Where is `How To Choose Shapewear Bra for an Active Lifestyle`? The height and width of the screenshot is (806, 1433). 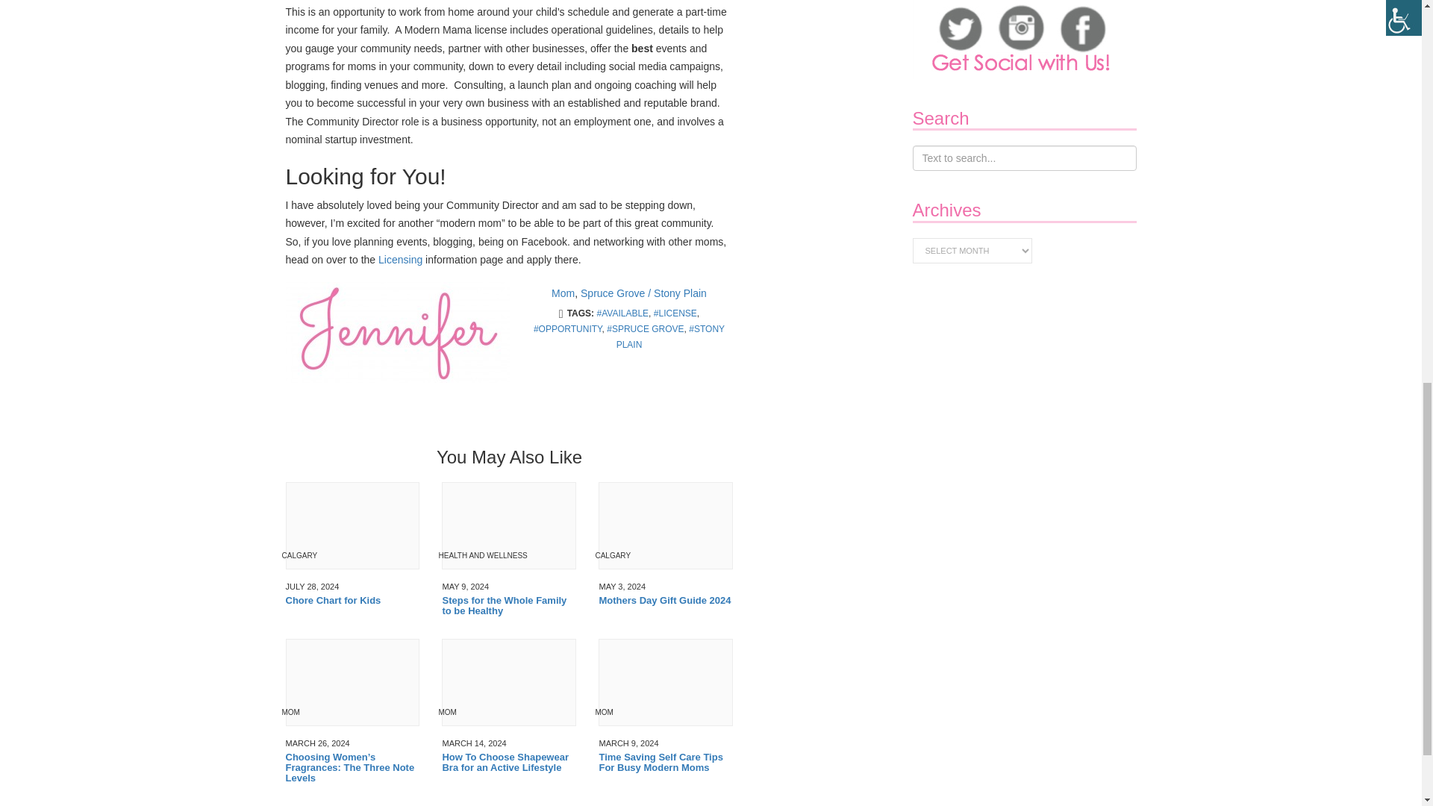
How To Choose Shapewear Bra for an Active Lifestyle is located at coordinates (508, 763).